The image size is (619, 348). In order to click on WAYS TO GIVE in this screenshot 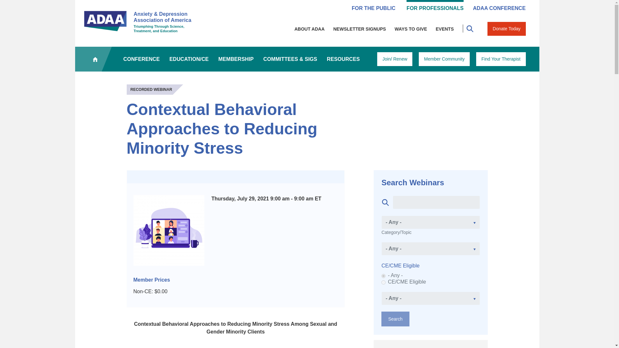, I will do `click(411, 29)`.